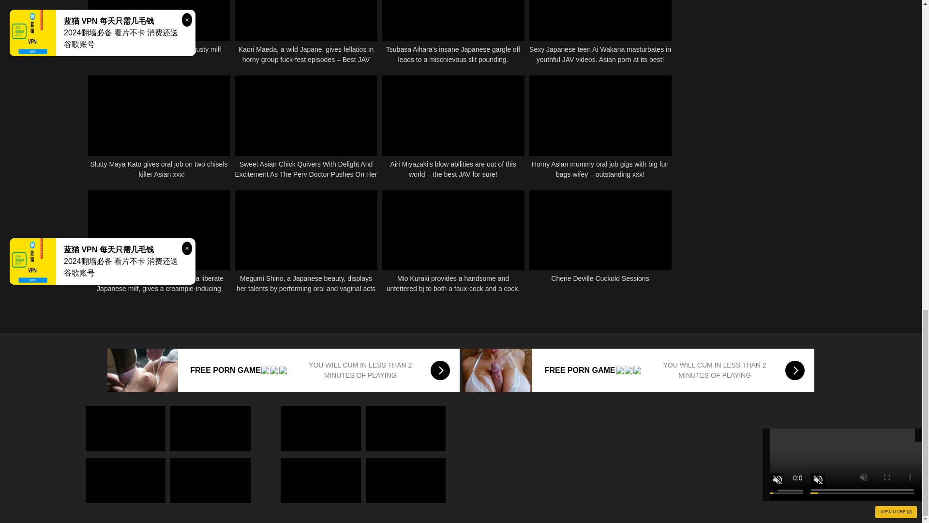 The width and height of the screenshot is (929, 523). What do you see at coordinates (600, 242) in the screenshot?
I see `Cherie Deville Cuckold Sessions` at bounding box center [600, 242].